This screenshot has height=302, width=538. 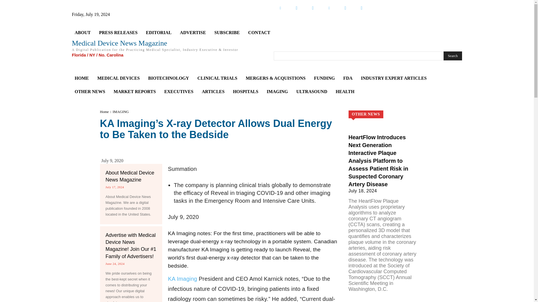 I want to click on EDITORIAL, so click(x=159, y=32).